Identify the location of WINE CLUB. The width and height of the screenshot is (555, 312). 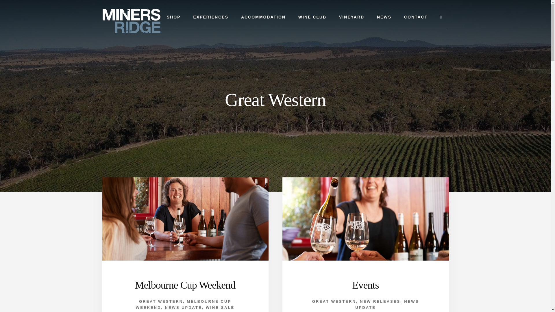
(312, 17).